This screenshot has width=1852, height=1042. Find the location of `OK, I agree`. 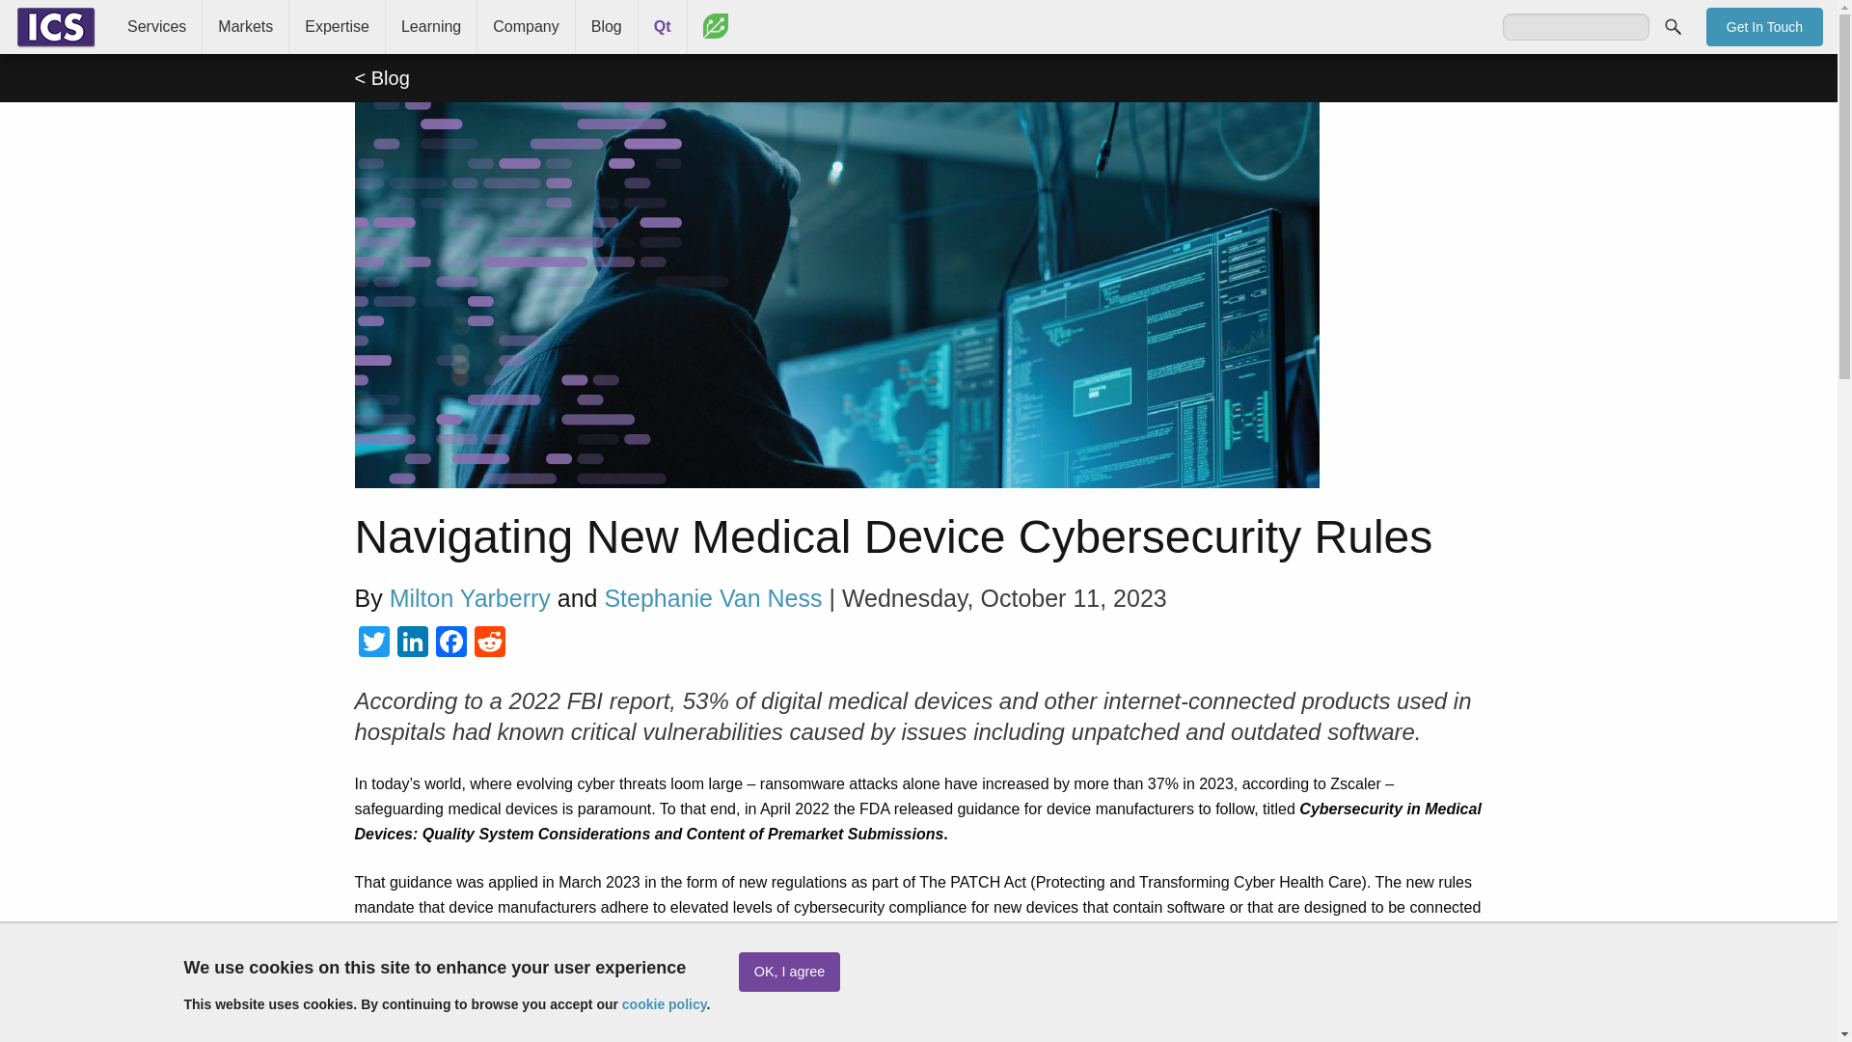

OK, I agree is located at coordinates (789, 973).